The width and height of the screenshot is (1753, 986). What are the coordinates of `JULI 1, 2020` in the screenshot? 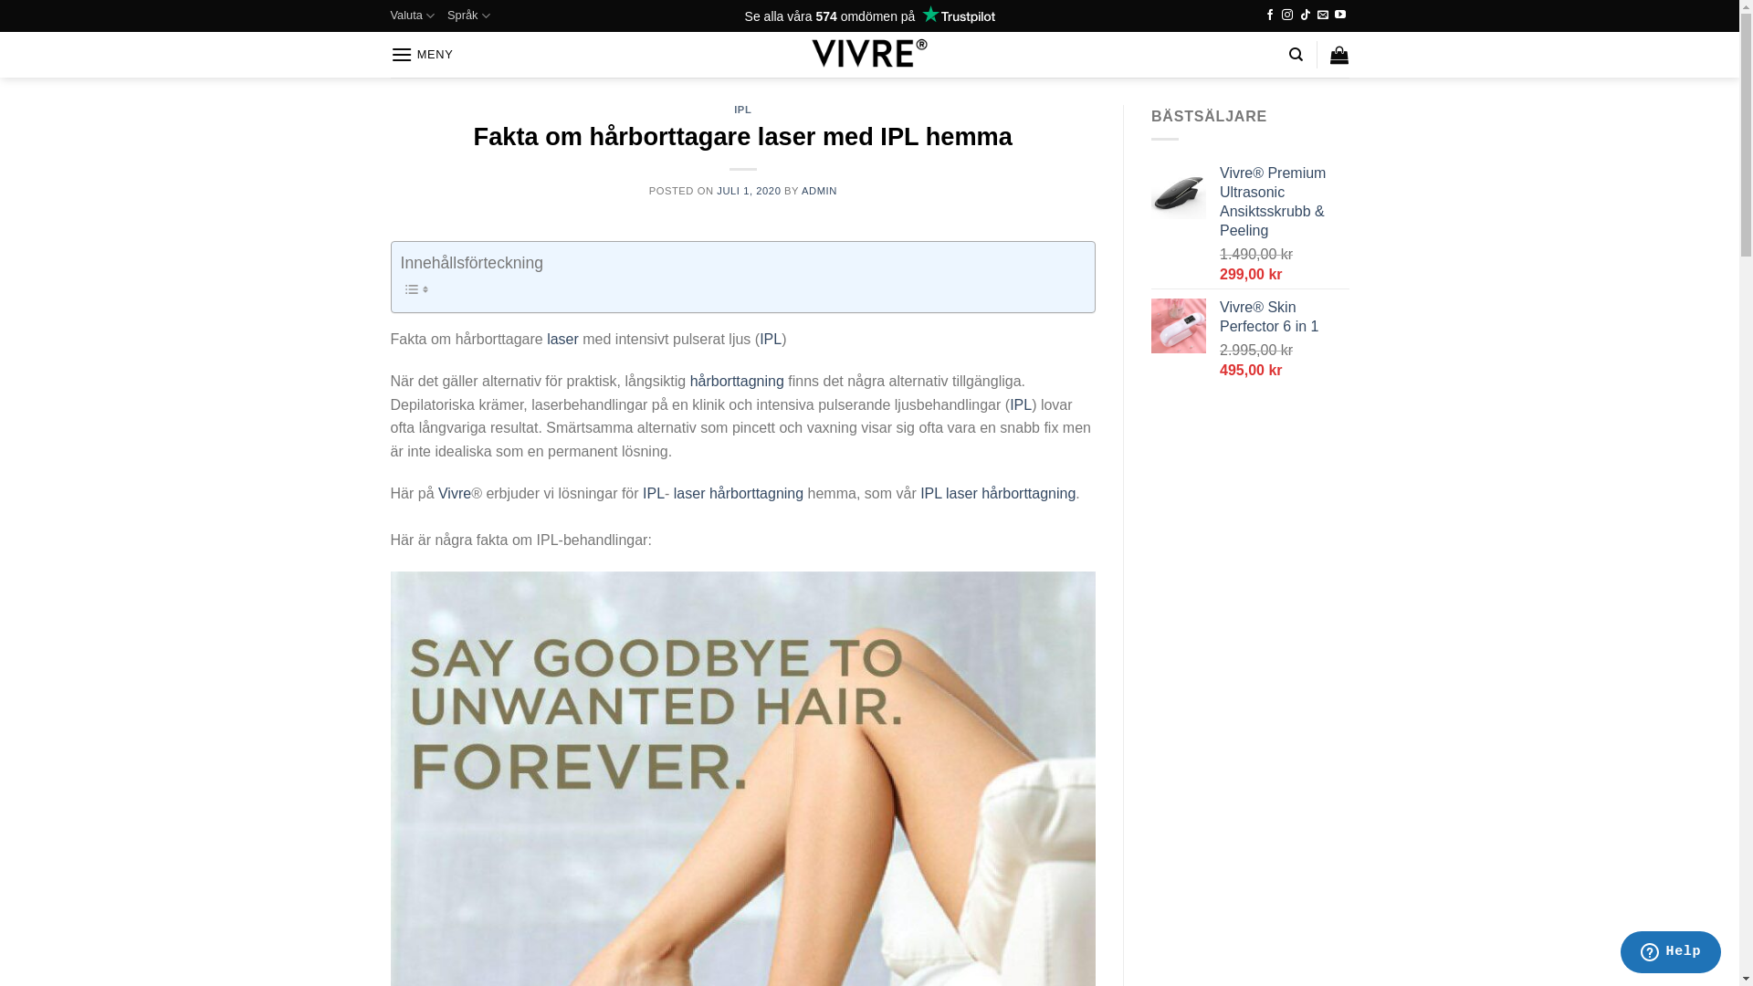 It's located at (749, 191).